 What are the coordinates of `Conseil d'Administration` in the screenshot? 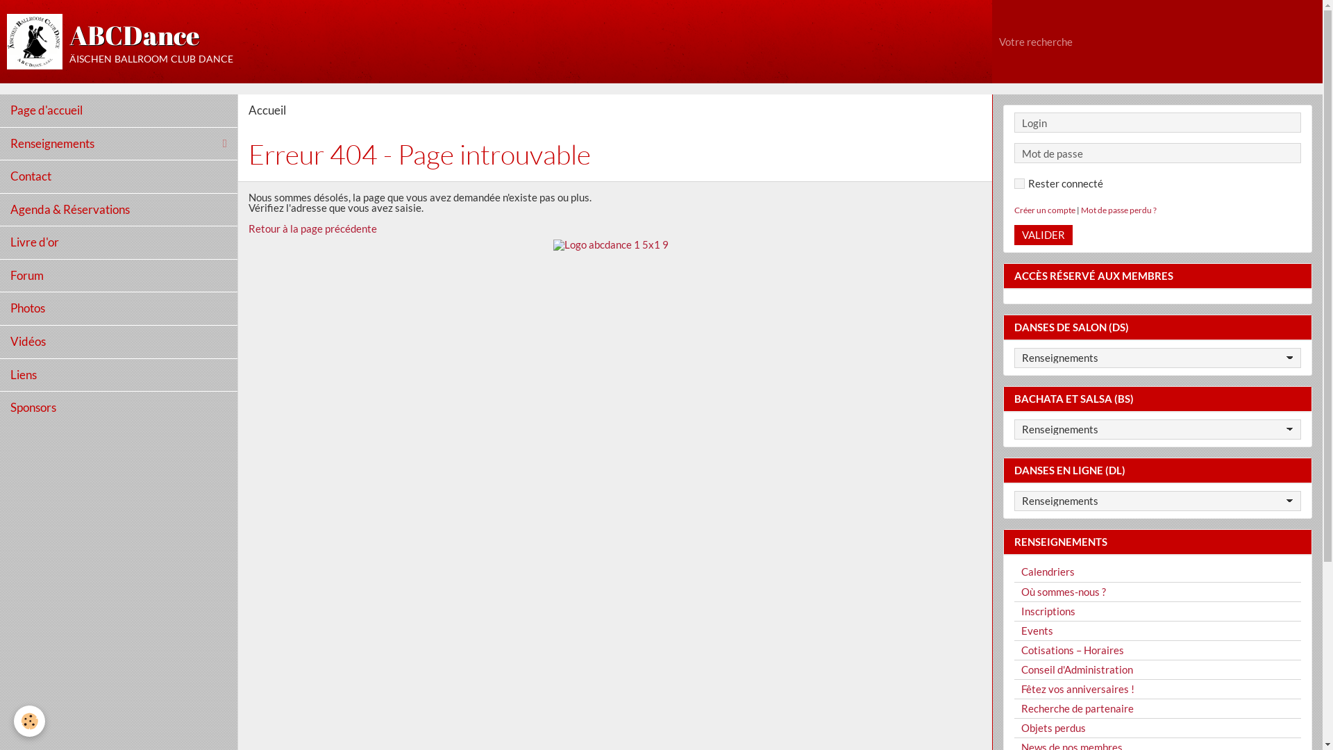 It's located at (1158, 669).